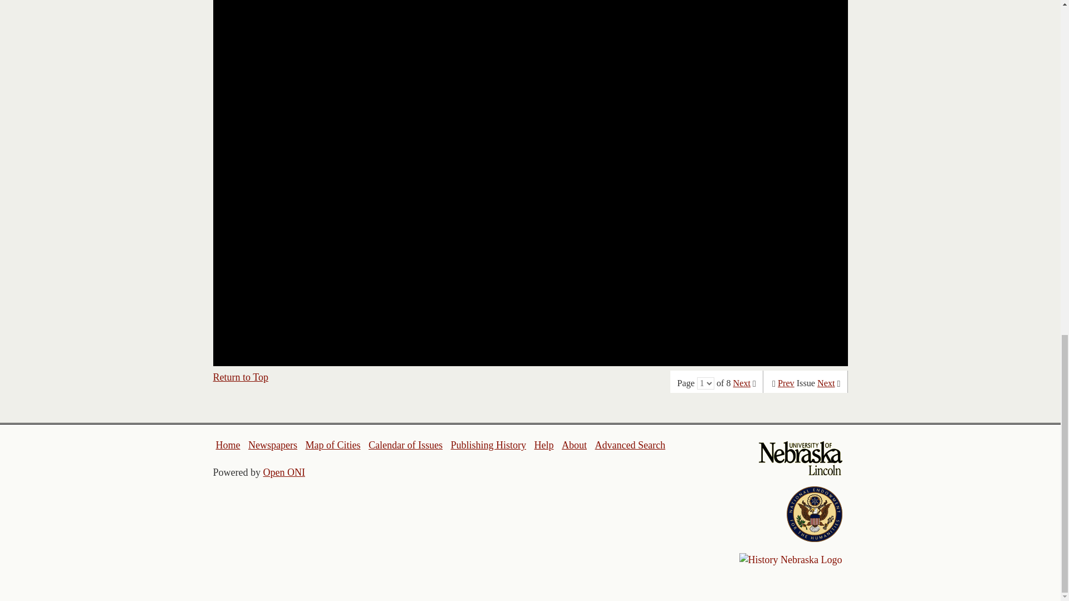 The image size is (1069, 601). I want to click on Map of Cities, so click(332, 445).